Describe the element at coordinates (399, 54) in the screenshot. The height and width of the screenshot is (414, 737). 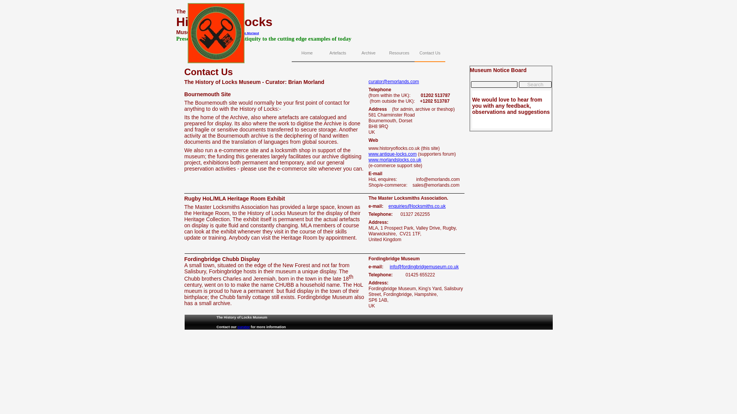
I see `Resources` at that location.